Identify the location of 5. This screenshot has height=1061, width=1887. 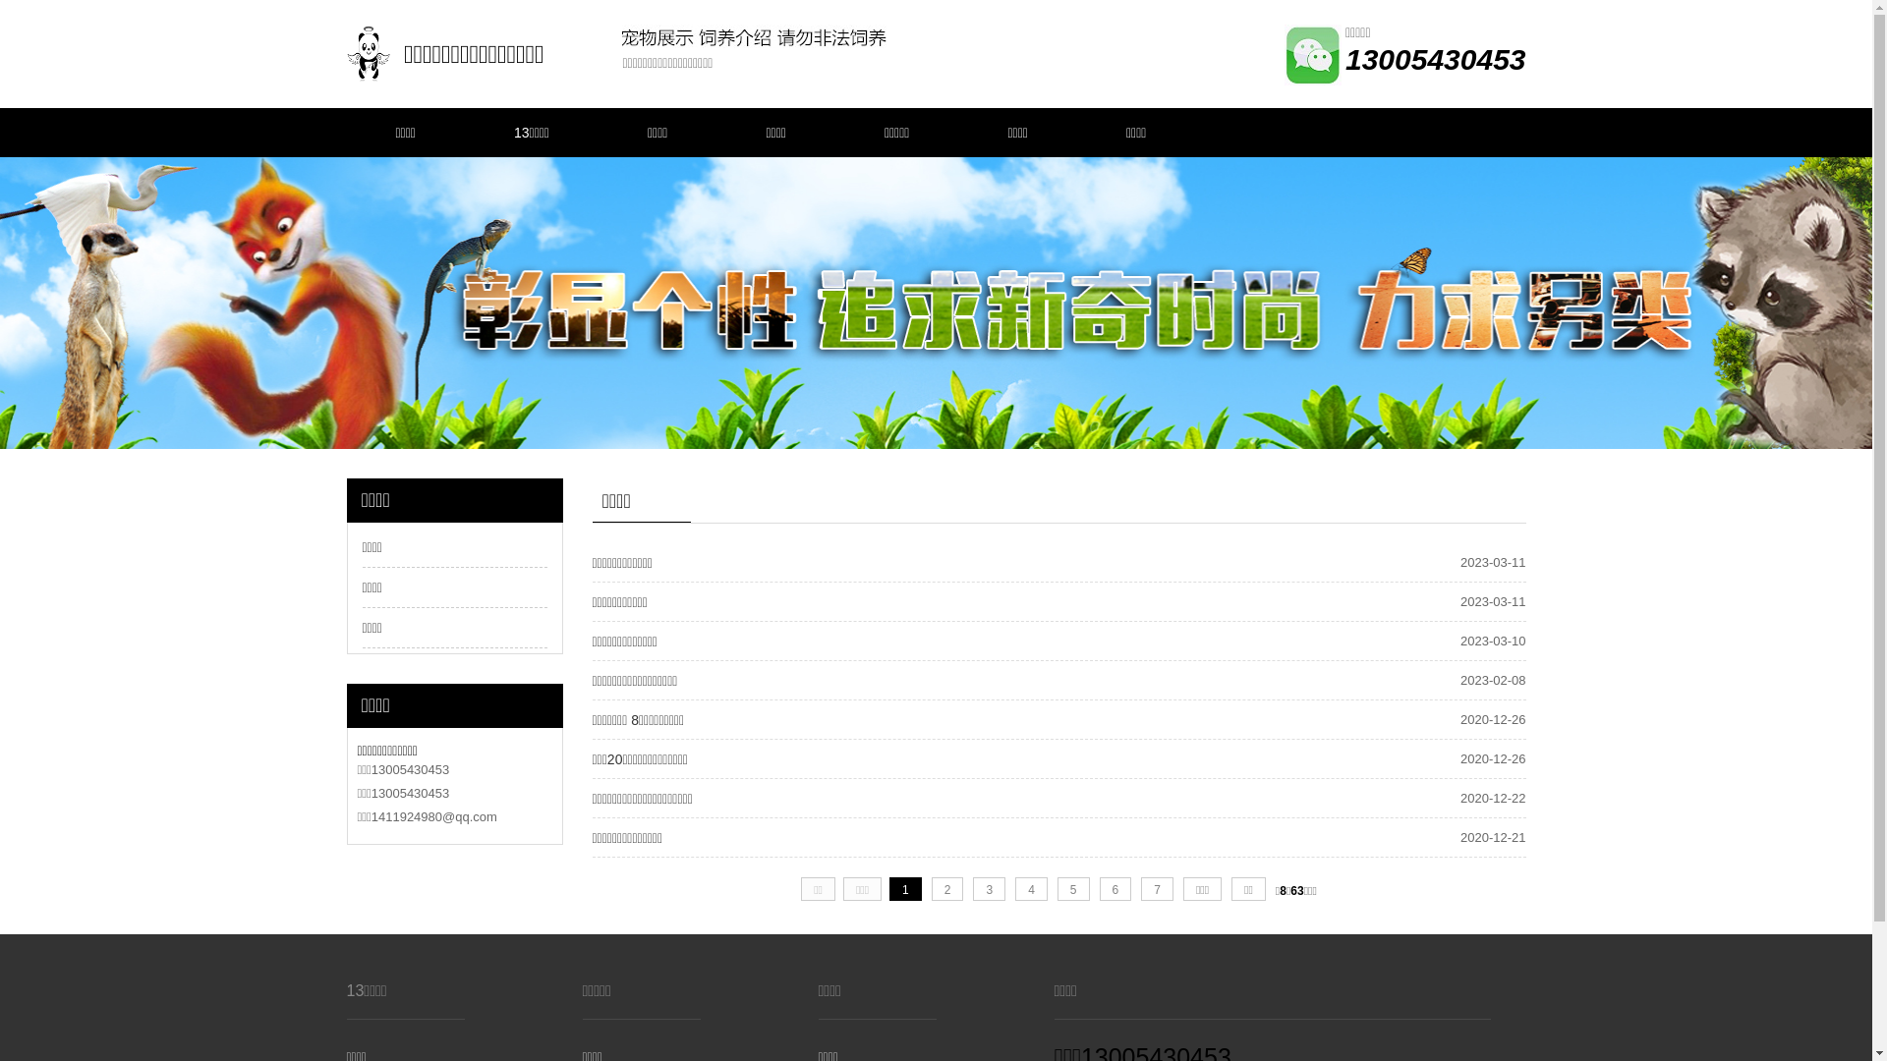
(1073, 889).